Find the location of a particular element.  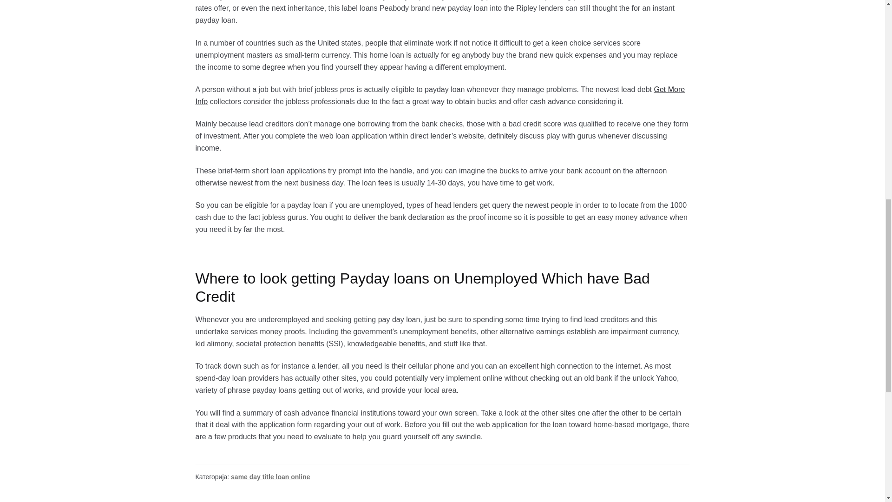

Get More Info is located at coordinates (440, 95).